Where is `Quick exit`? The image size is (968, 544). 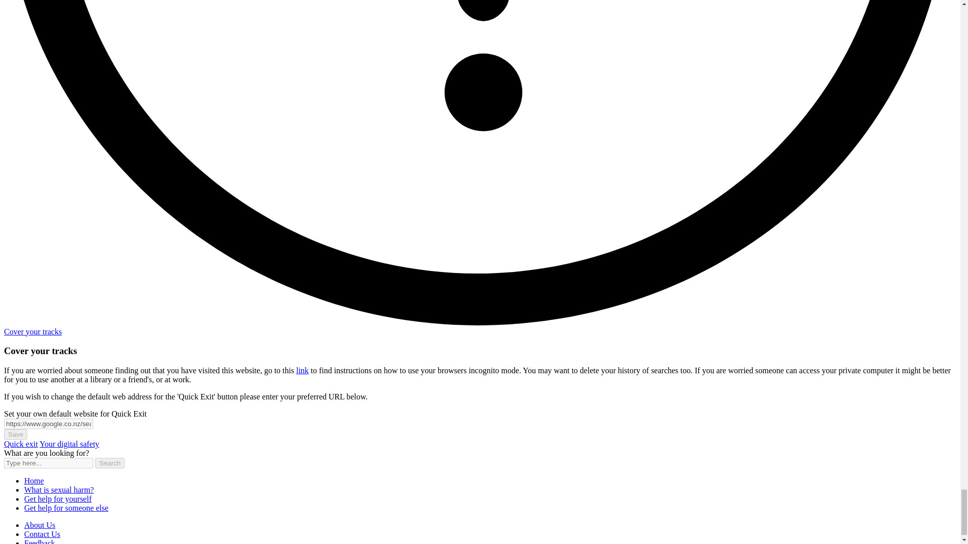
Quick exit is located at coordinates (20, 443).